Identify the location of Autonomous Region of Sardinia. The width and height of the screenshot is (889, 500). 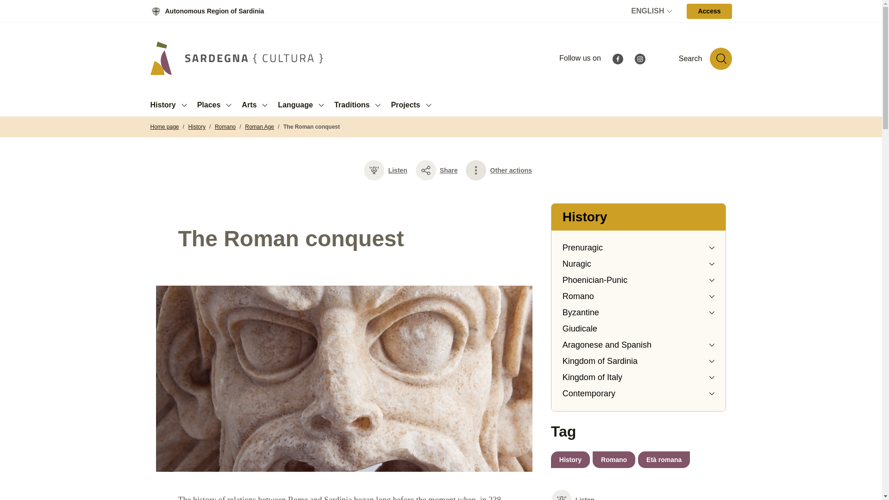
(207, 11).